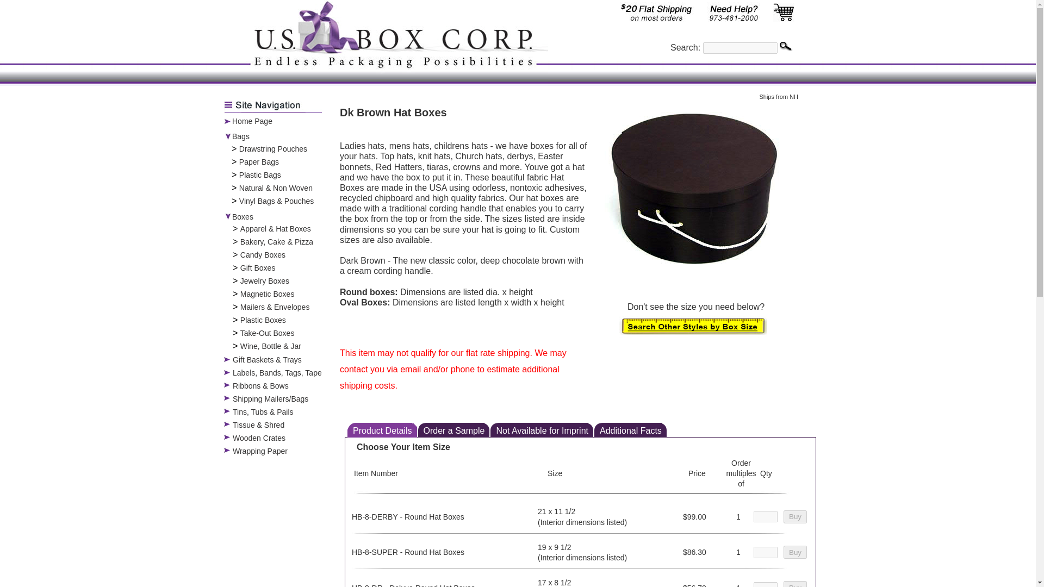 This screenshot has width=1044, height=587. What do you see at coordinates (259, 162) in the screenshot?
I see `Paper Bags` at bounding box center [259, 162].